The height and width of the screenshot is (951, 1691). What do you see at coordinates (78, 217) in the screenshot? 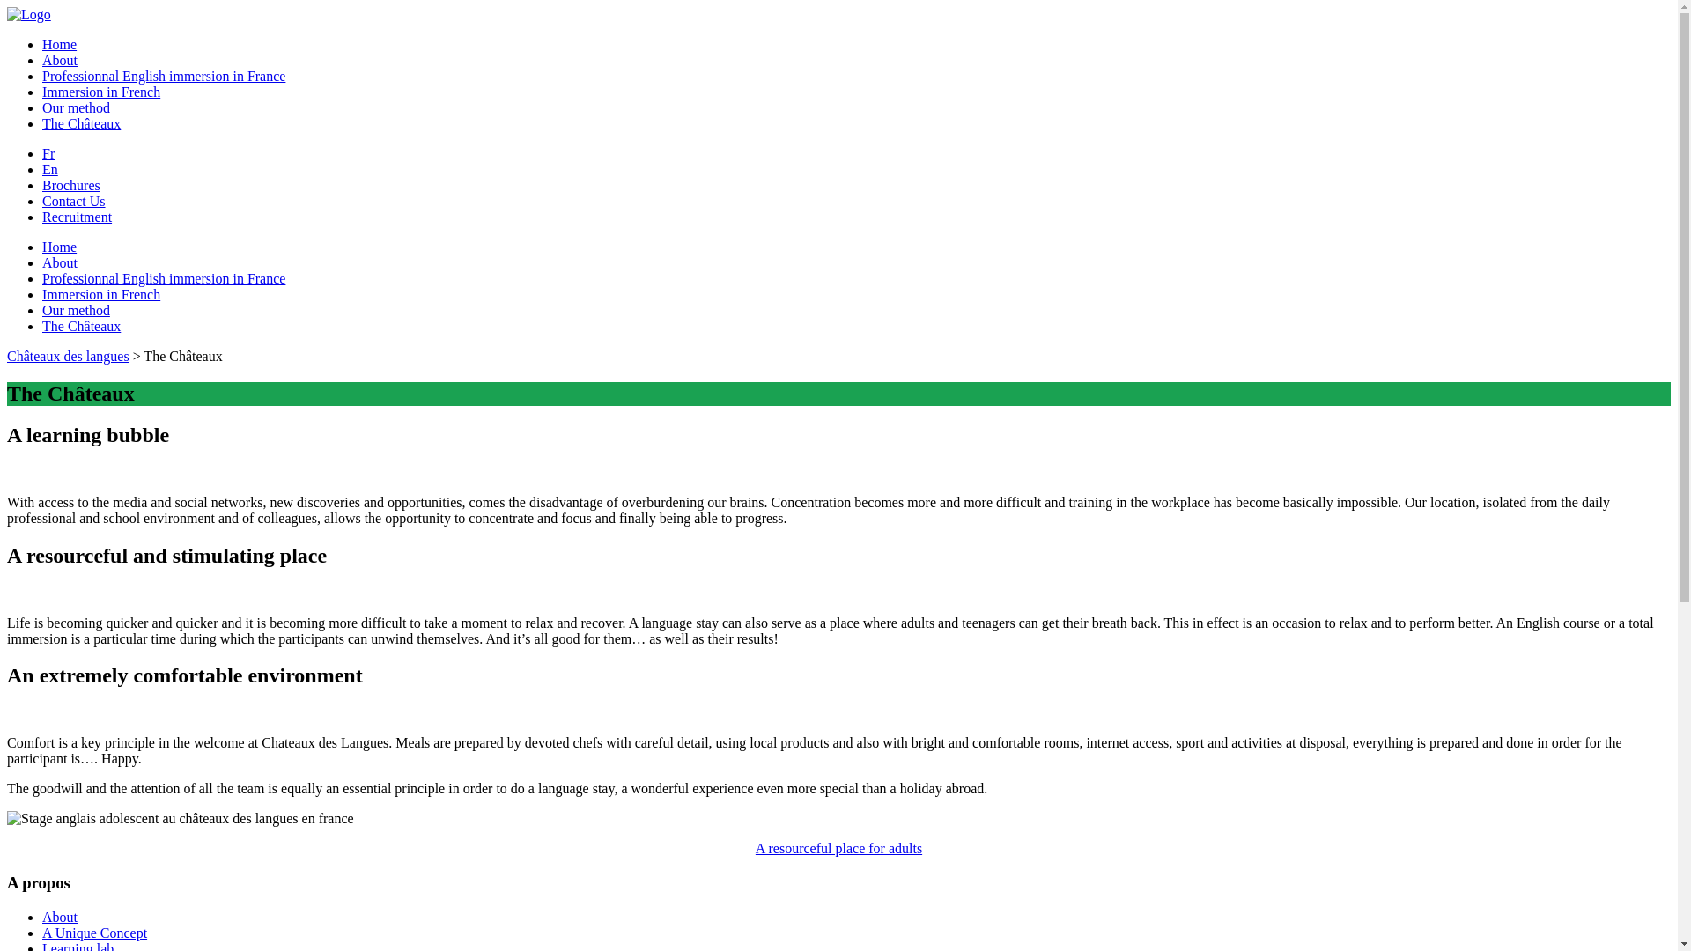
I see `Recruitment` at bounding box center [78, 217].